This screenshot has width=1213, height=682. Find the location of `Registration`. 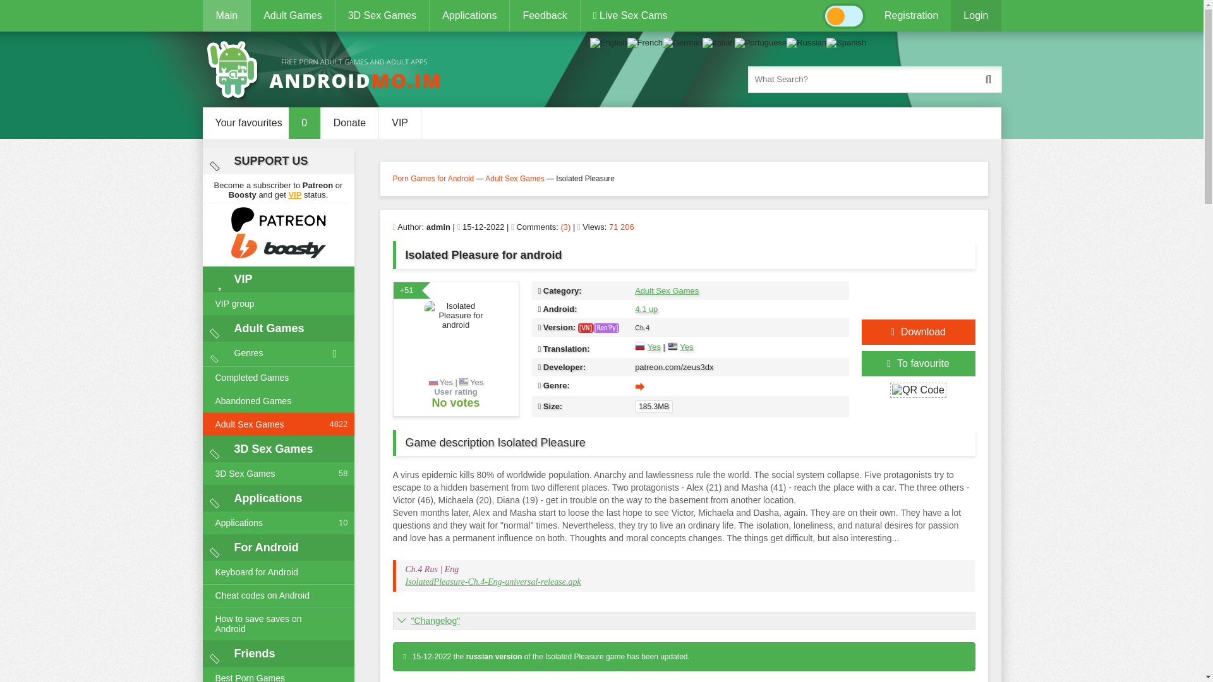

Registration is located at coordinates (911, 15).